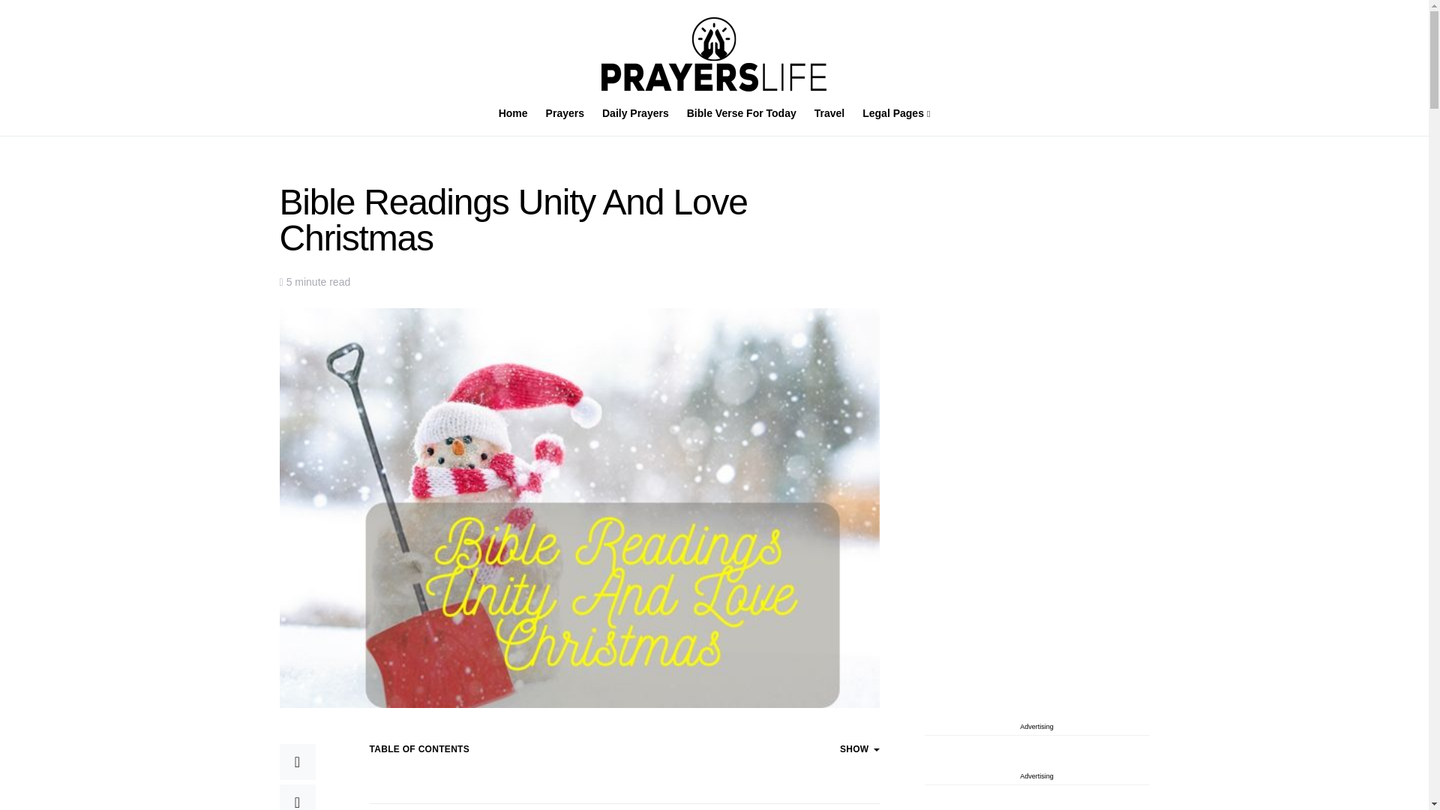  Describe the element at coordinates (892, 114) in the screenshot. I see `Legal Pages` at that location.